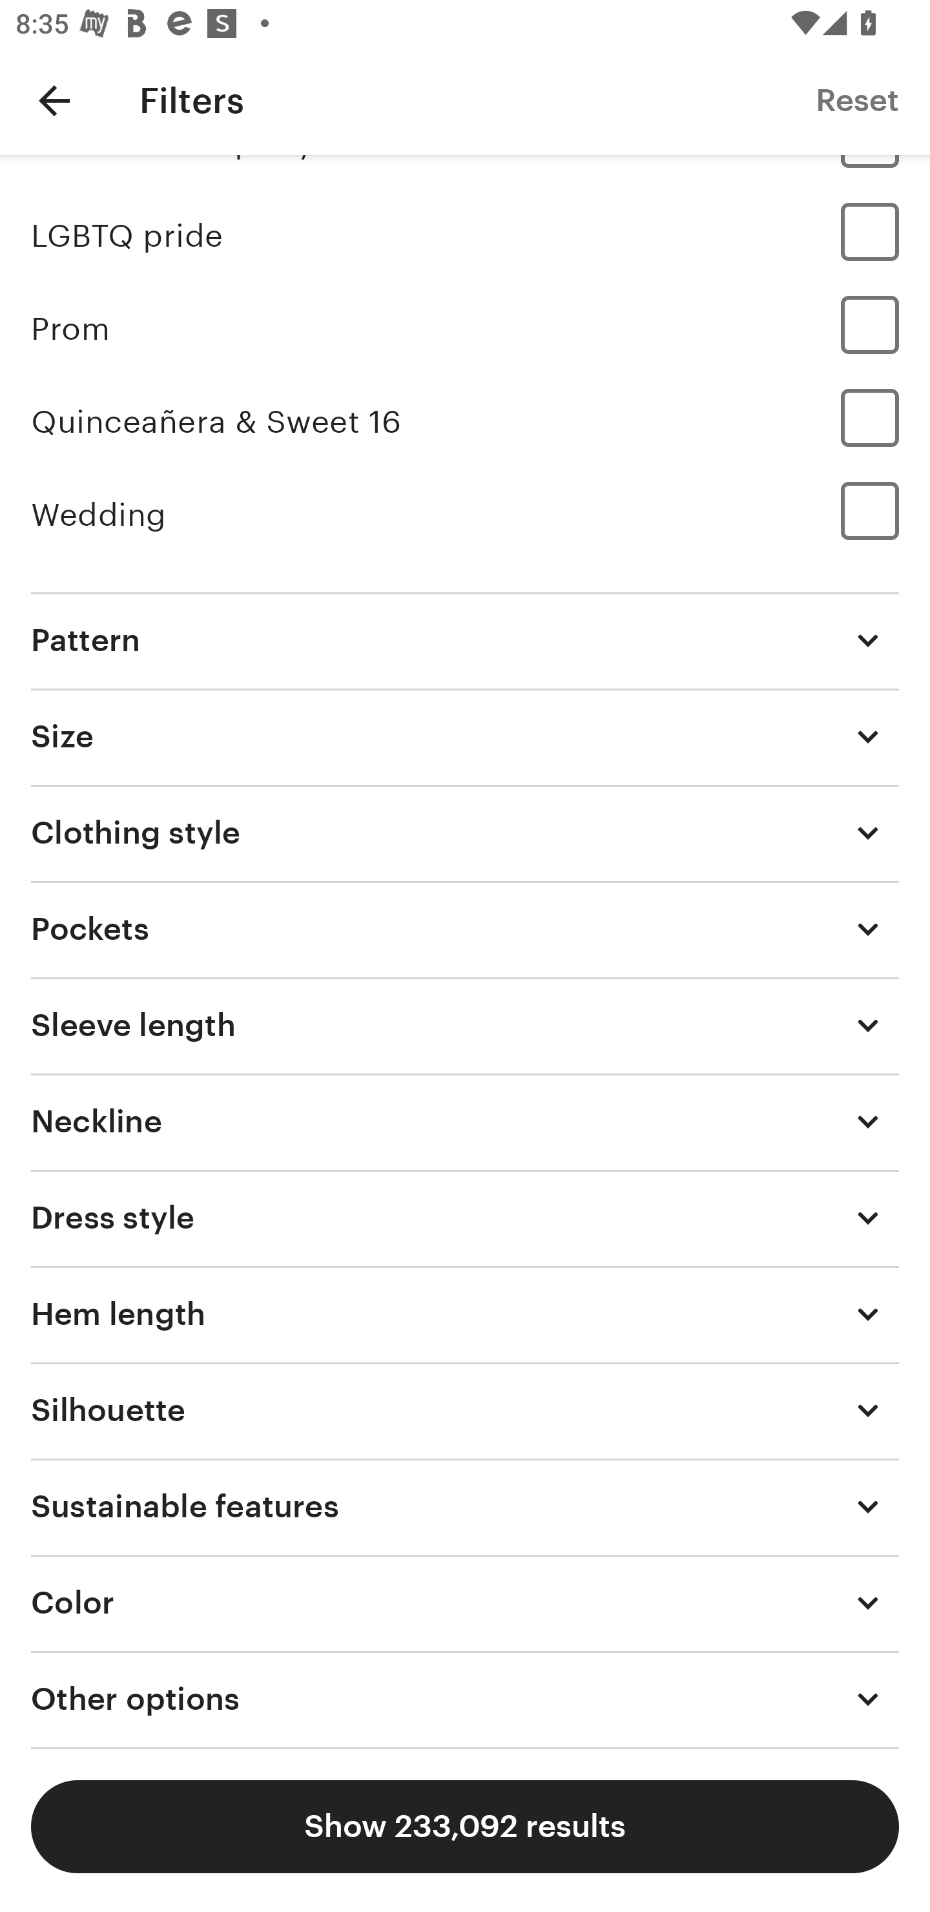 Image resolution: width=930 pixels, height=1912 pixels. I want to click on Pattern, so click(465, 640).